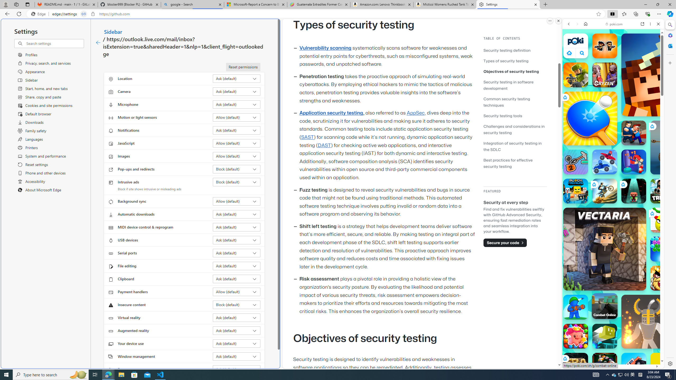 This screenshot has width=676, height=380. I want to click on Stickman Climb 2, so click(576, 162).